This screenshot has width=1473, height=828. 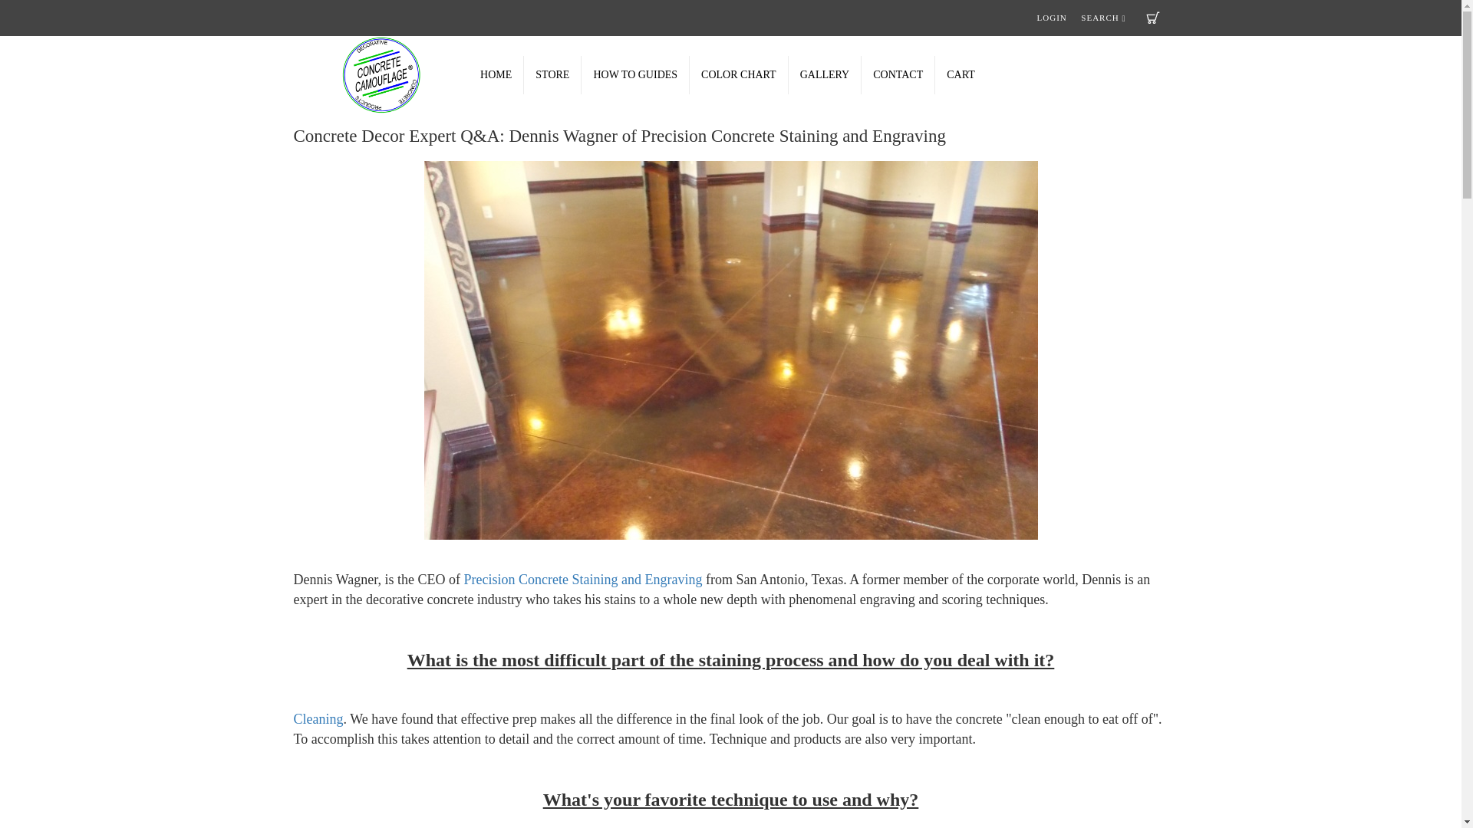 What do you see at coordinates (552, 75) in the screenshot?
I see `STORE` at bounding box center [552, 75].